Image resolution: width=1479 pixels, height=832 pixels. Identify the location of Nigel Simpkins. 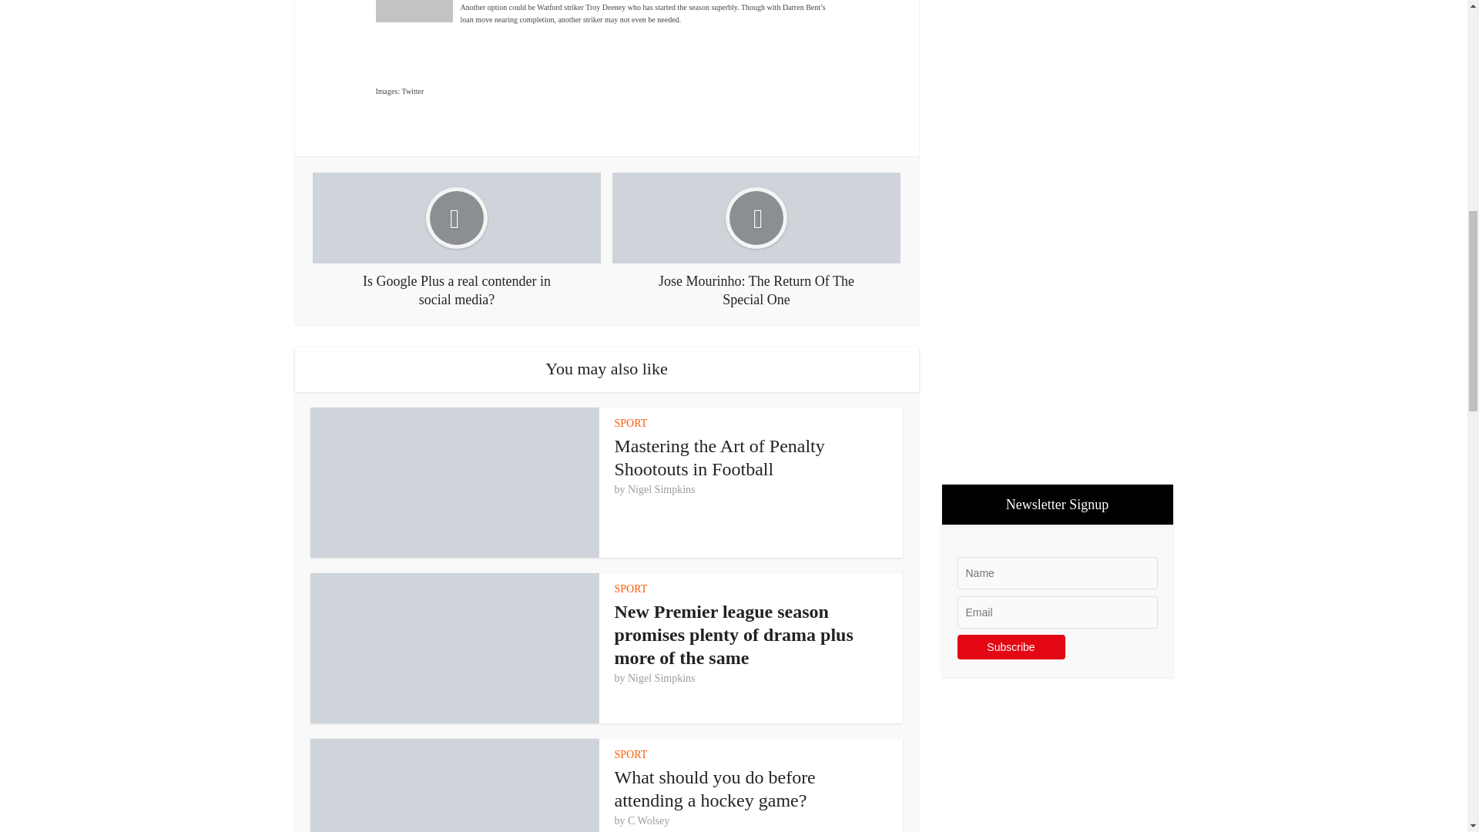
(661, 490).